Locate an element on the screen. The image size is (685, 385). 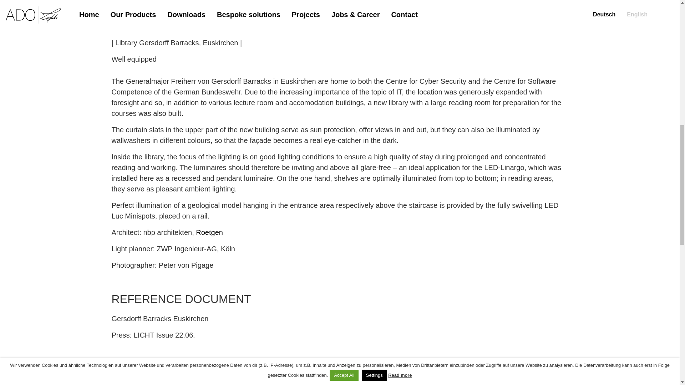
Page 2 is located at coordinates (339, 99).